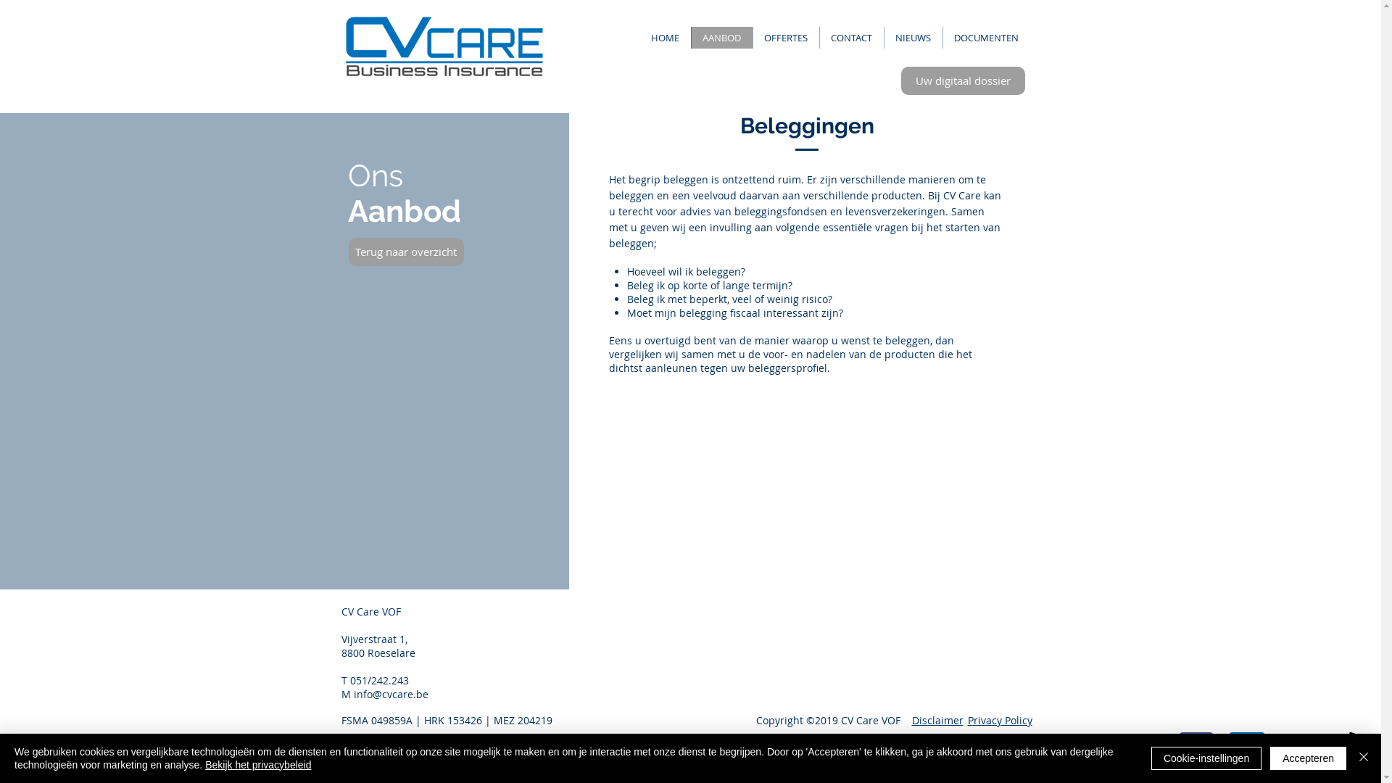 This screenshot has width=1392, height=783. I want to click on info@cvcare.be, so click(391, 695).